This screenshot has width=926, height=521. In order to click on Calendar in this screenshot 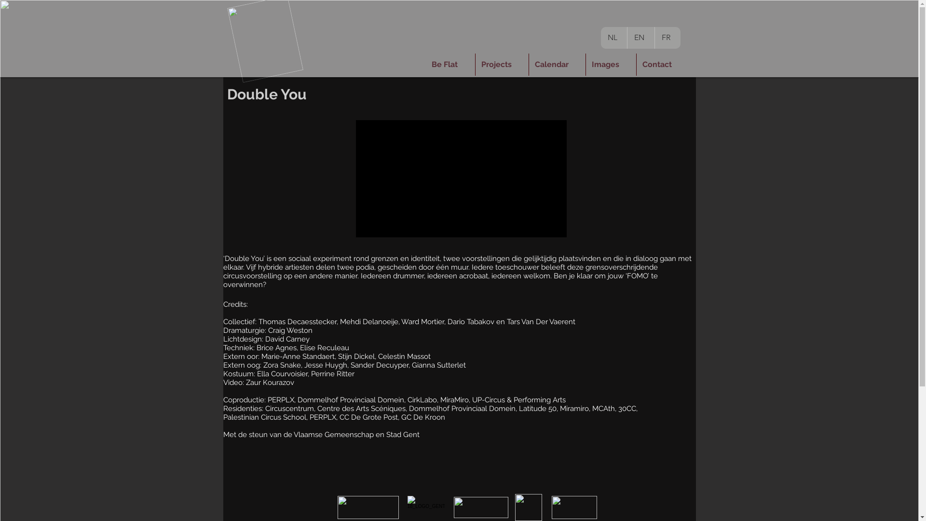, I will do `click(557, 65)`.